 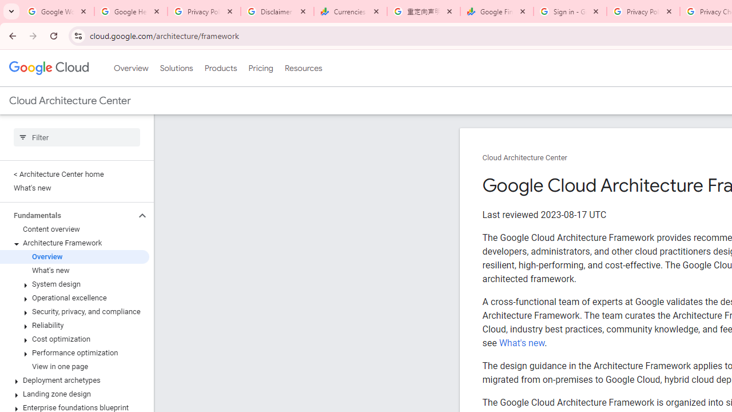 I want to click on Pricing, so click(x=260, y=68).